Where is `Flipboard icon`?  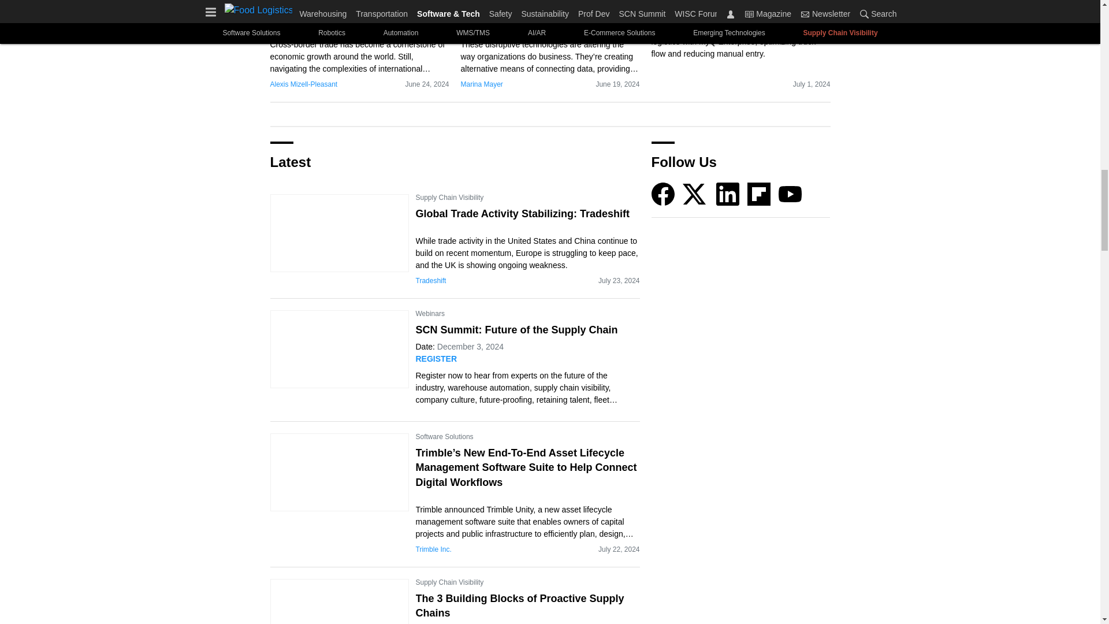 Flipboard icon is located at coordinates (759, 194).